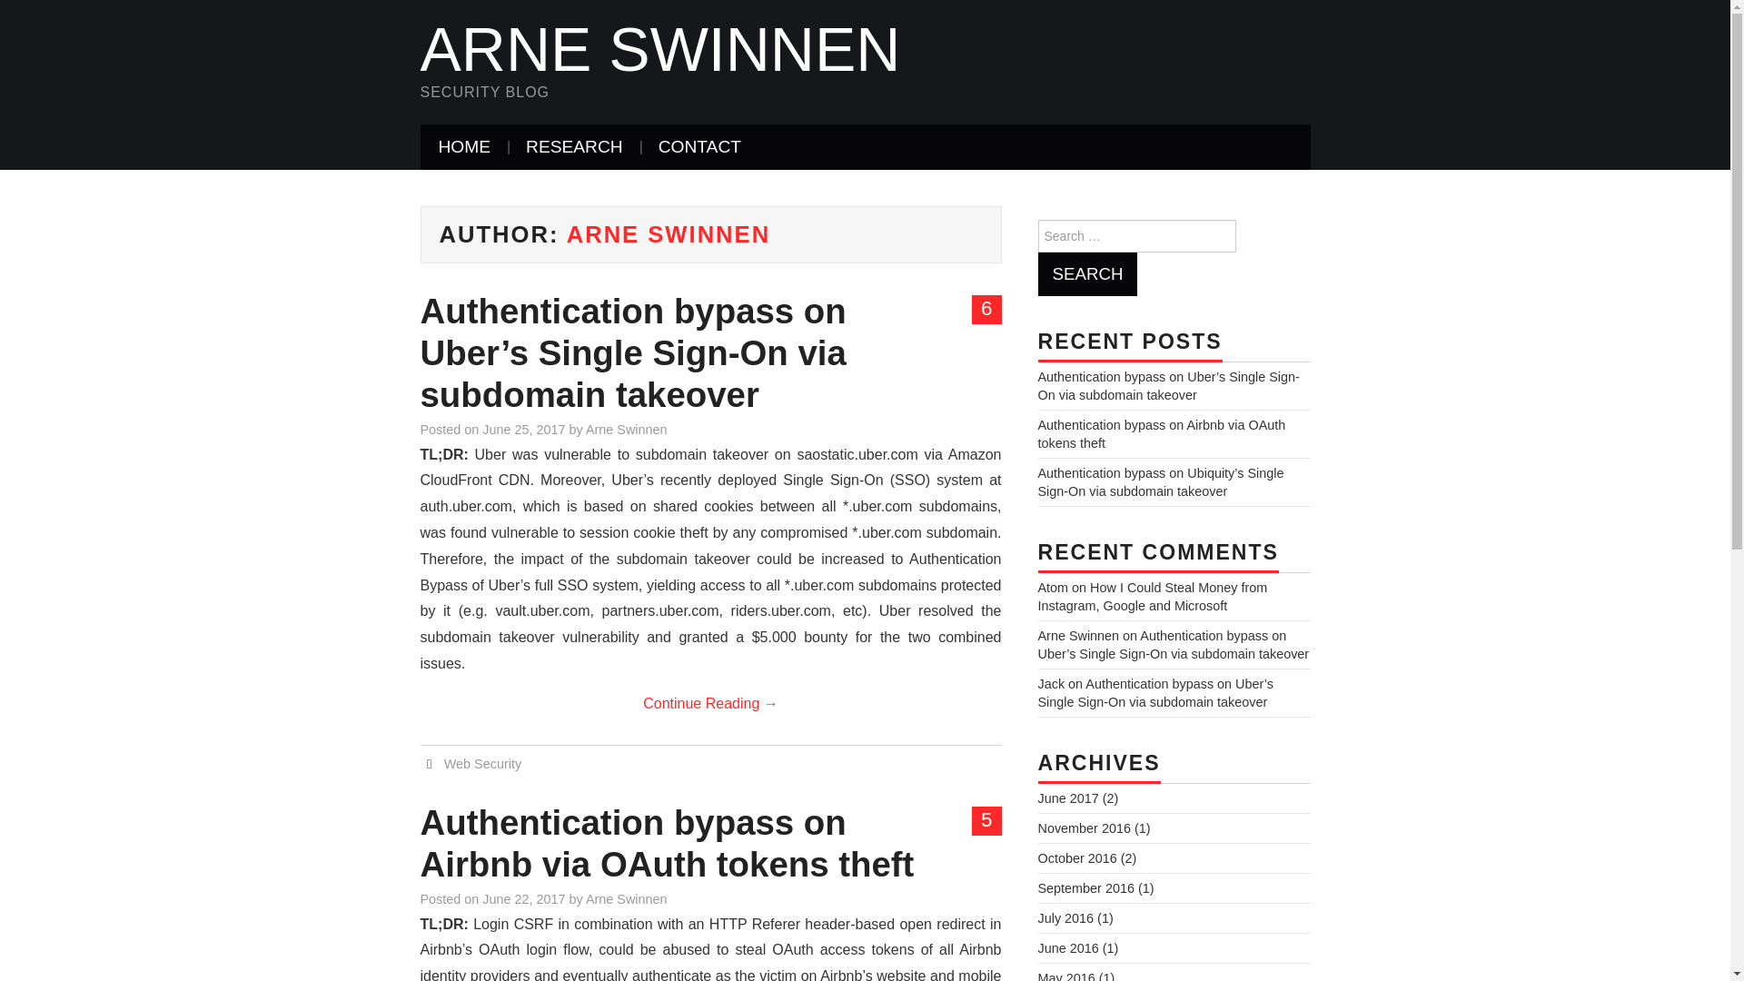  I want to click on 5, so click(986, 821).